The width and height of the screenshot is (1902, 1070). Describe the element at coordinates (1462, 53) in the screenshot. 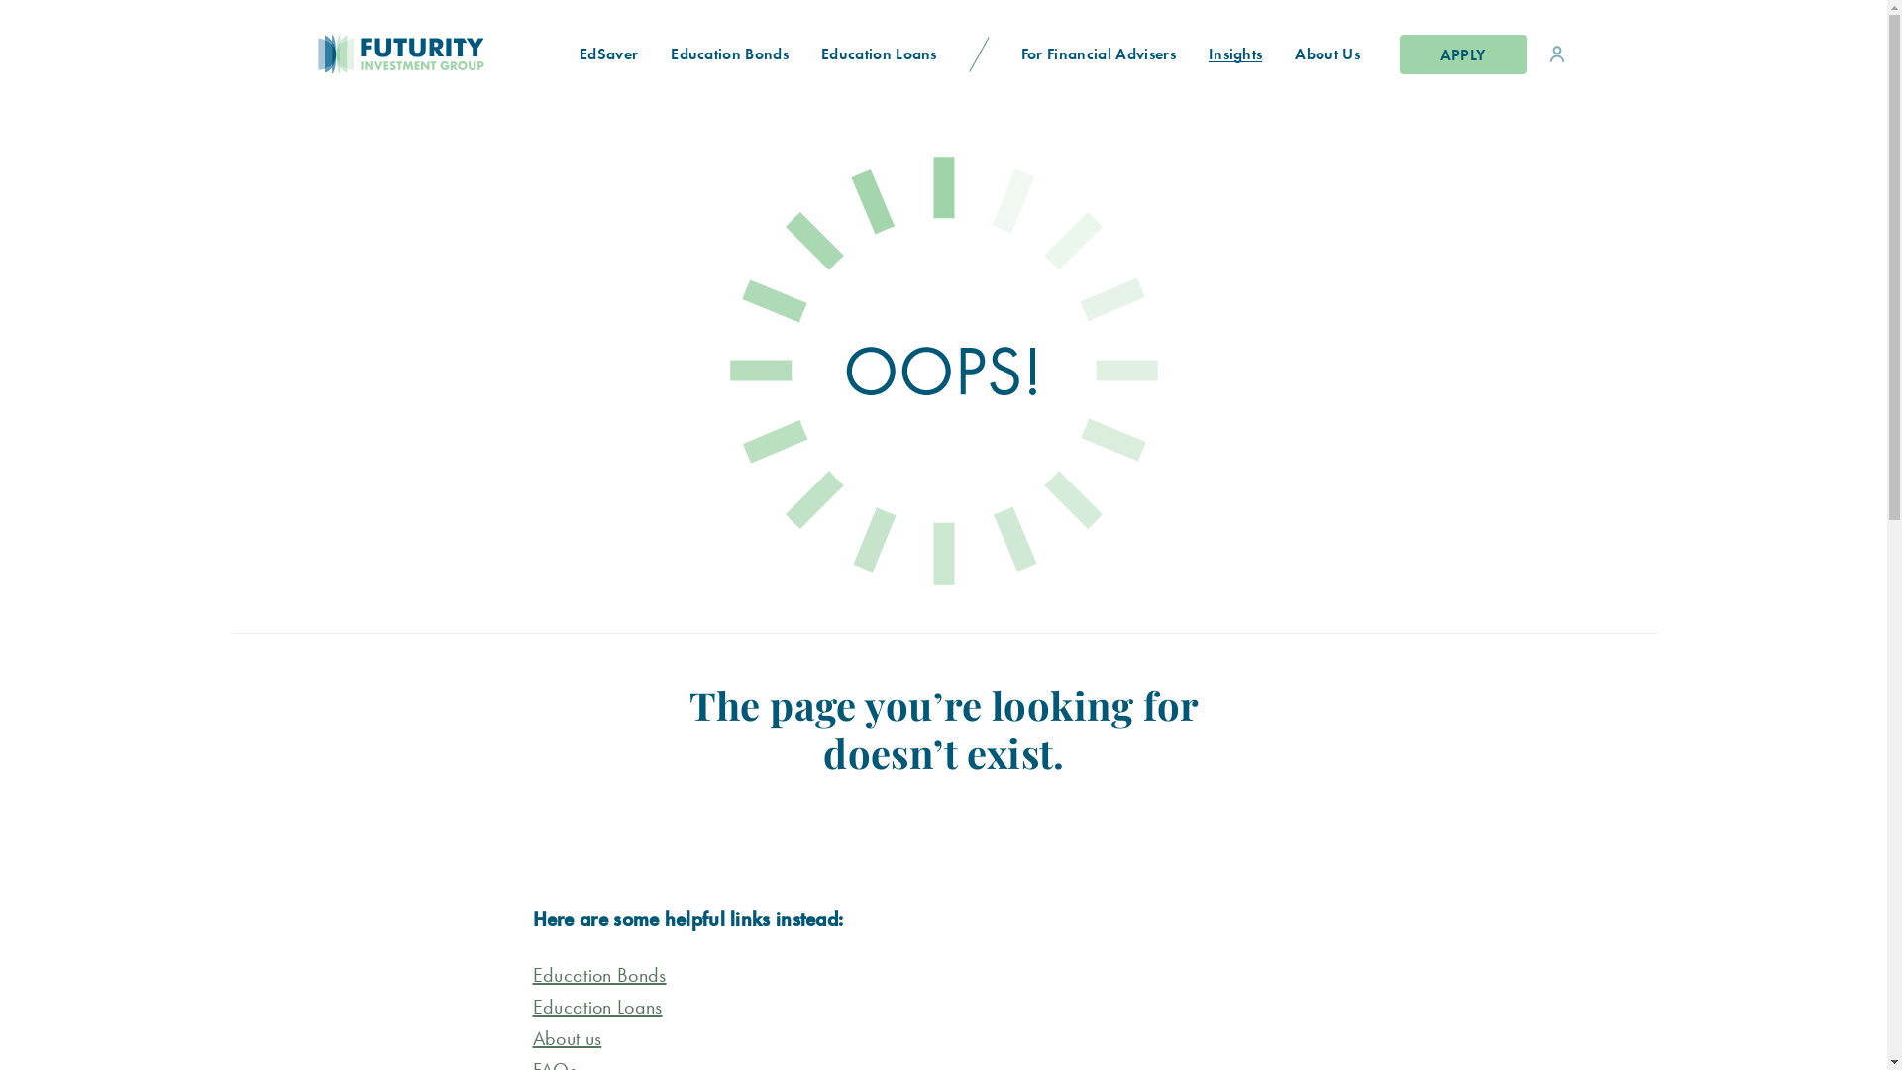

I see `APPLY` at that location.